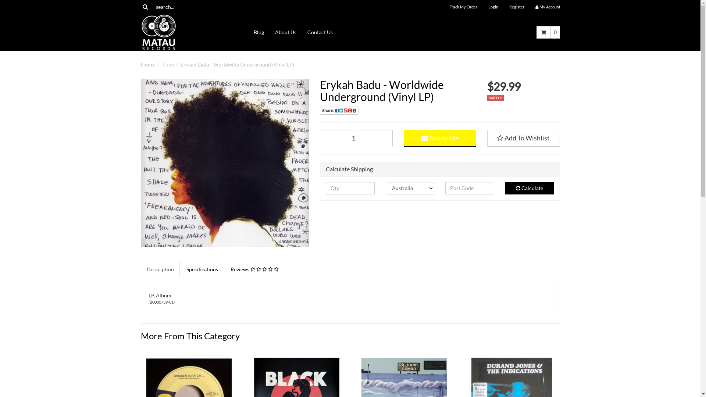  What do you see at coordinates (202, 269) in the screenshot?
I see `Specifications` at bounding box center [202, 269].